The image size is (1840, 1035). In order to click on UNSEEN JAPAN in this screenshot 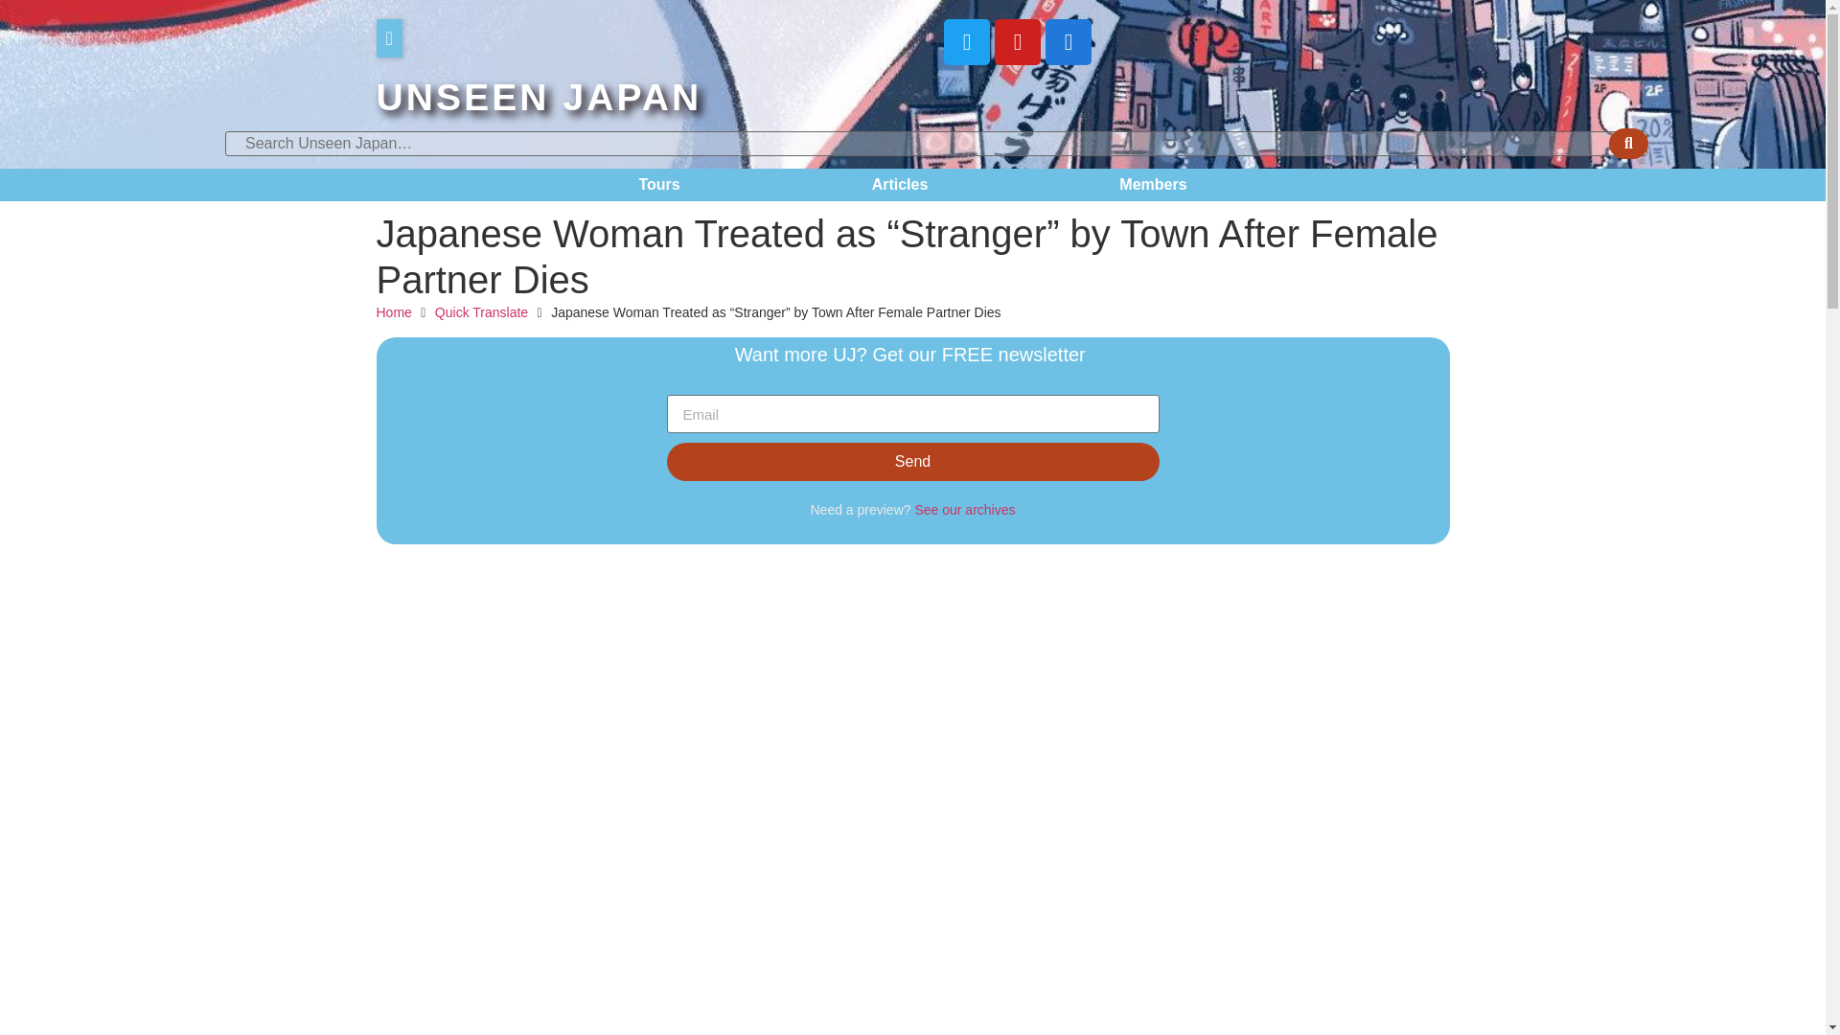, I will do `click(538, 97)`.